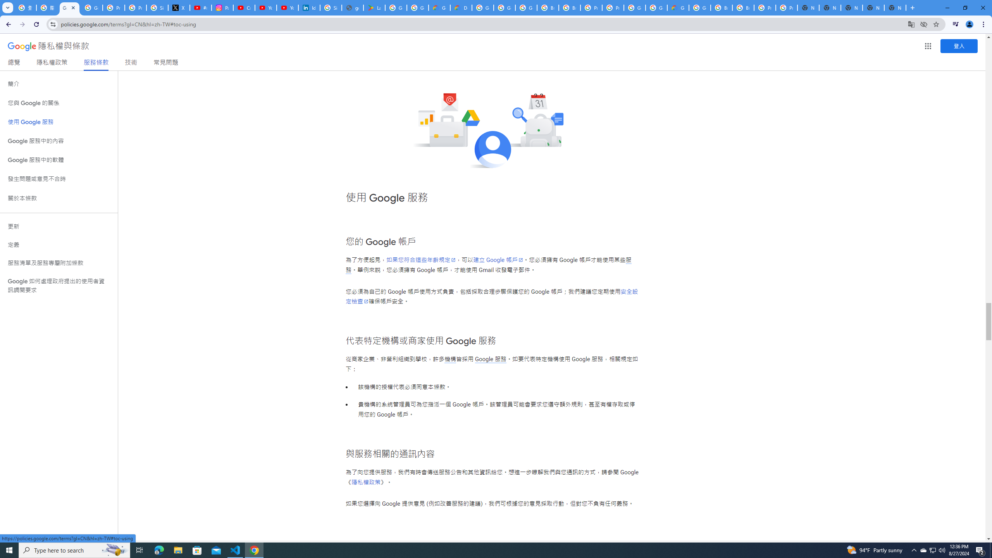 This screenshot has height=558, width=992. Describe the element at coordinates (895, 8) in the screenshot. I see `New Tab` at that location.